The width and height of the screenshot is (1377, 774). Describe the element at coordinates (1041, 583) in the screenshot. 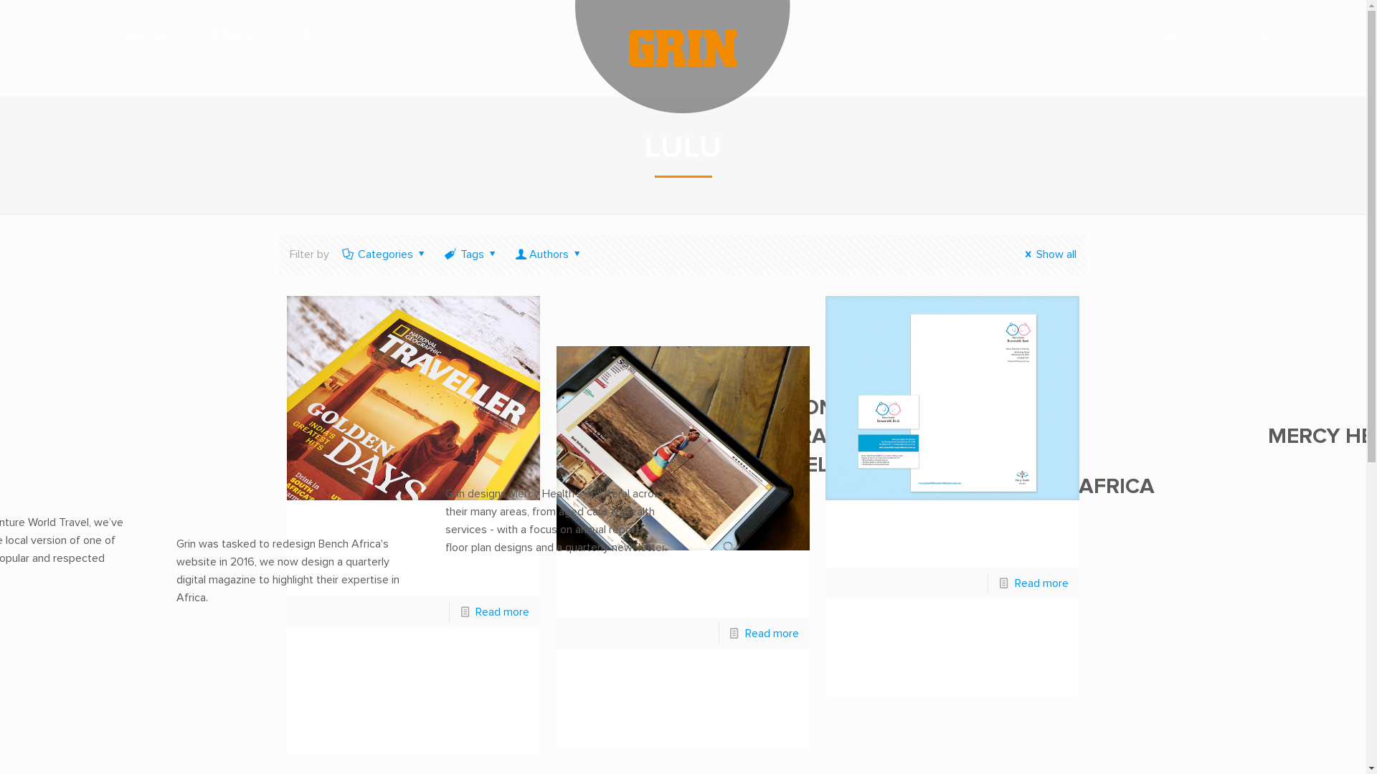

I see `Read more` at that location.